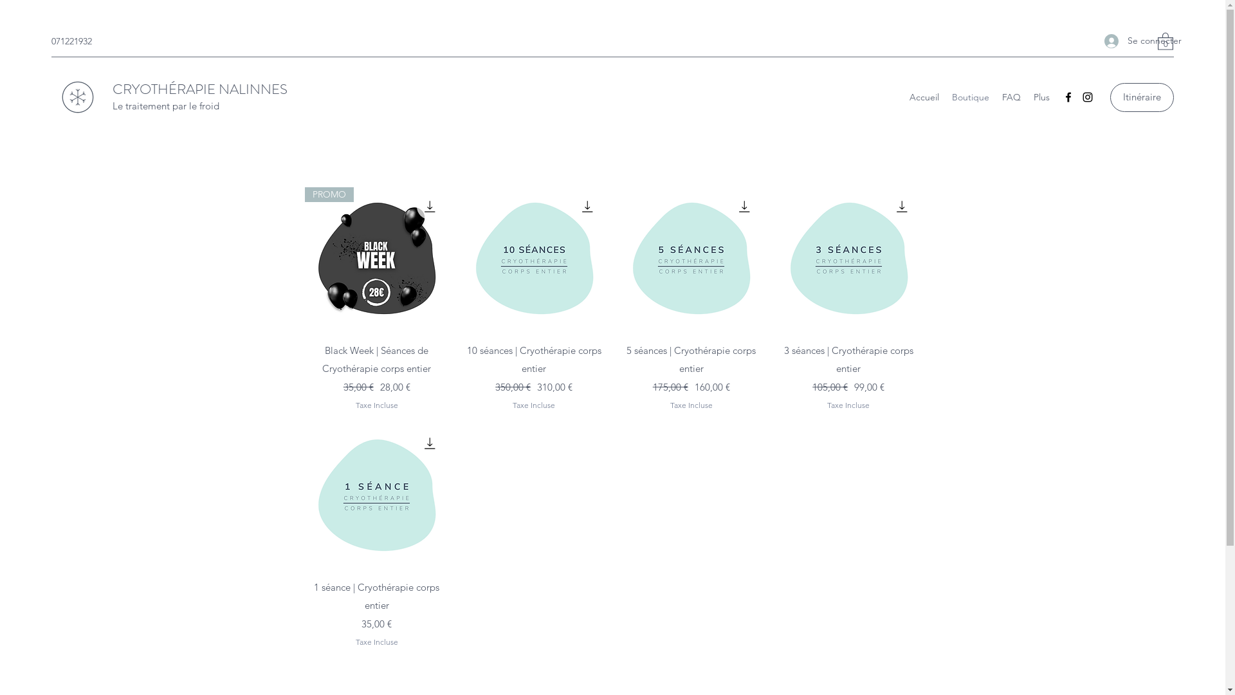 The width and height of the screenshot is (1235, 695). What do you see at coordinates (1166, 41) in the screenshot?
I see `0` at bounding box center [1166, 41].